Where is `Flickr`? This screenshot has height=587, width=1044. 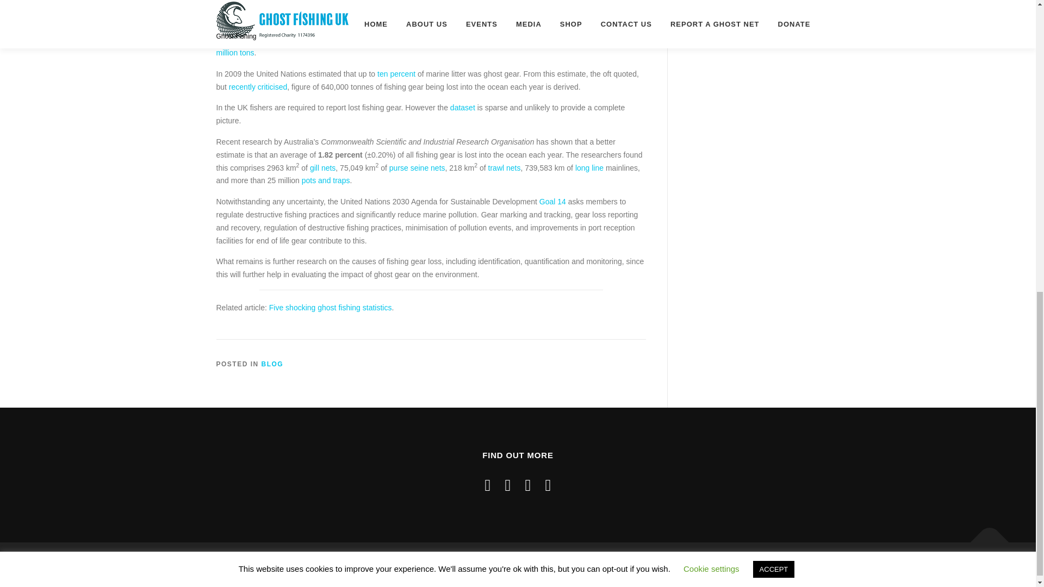
Flickr is located at coordinates (528, 485).